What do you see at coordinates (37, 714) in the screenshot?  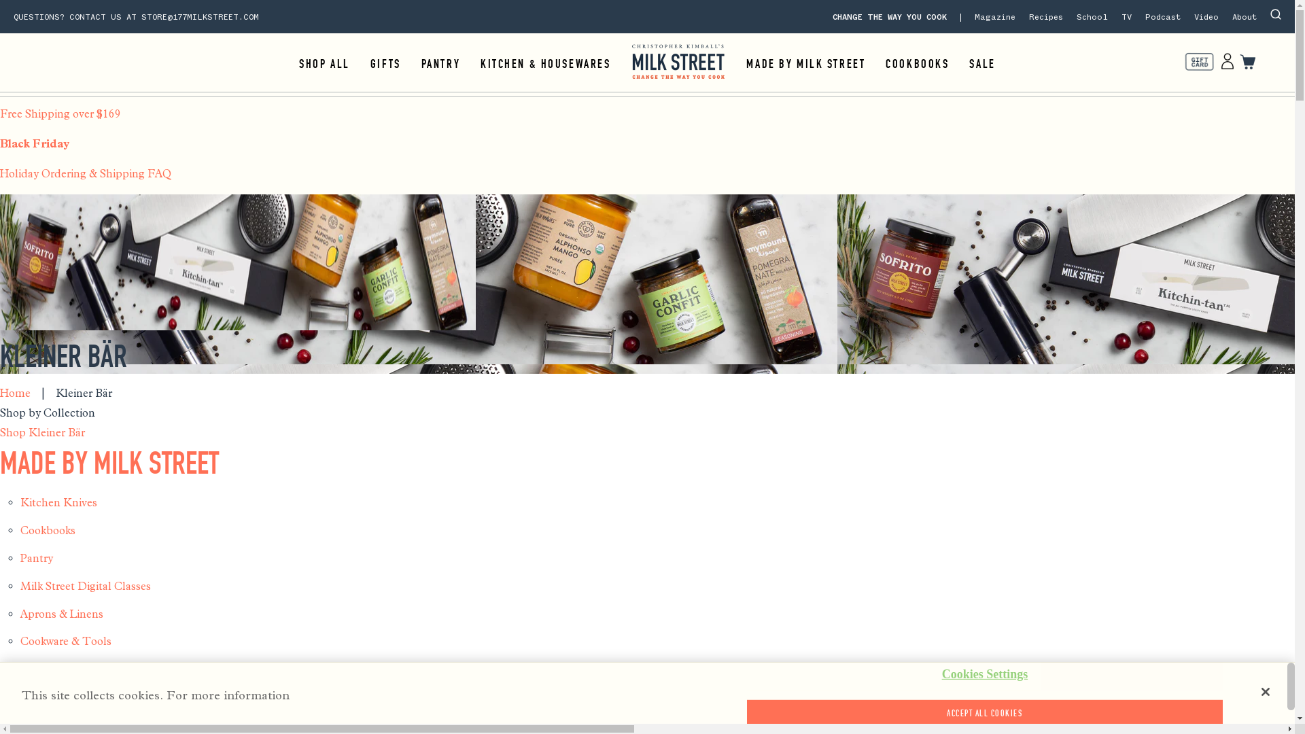 I see `PANTRY` at bounding box center [37, 714].